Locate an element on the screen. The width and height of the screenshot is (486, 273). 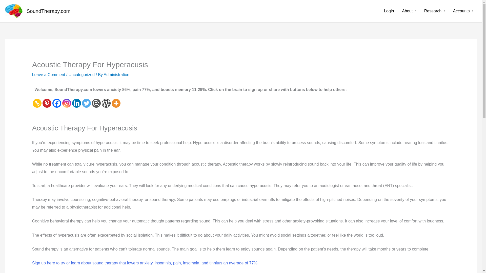
Facebook is located at coordinates (57, 103).